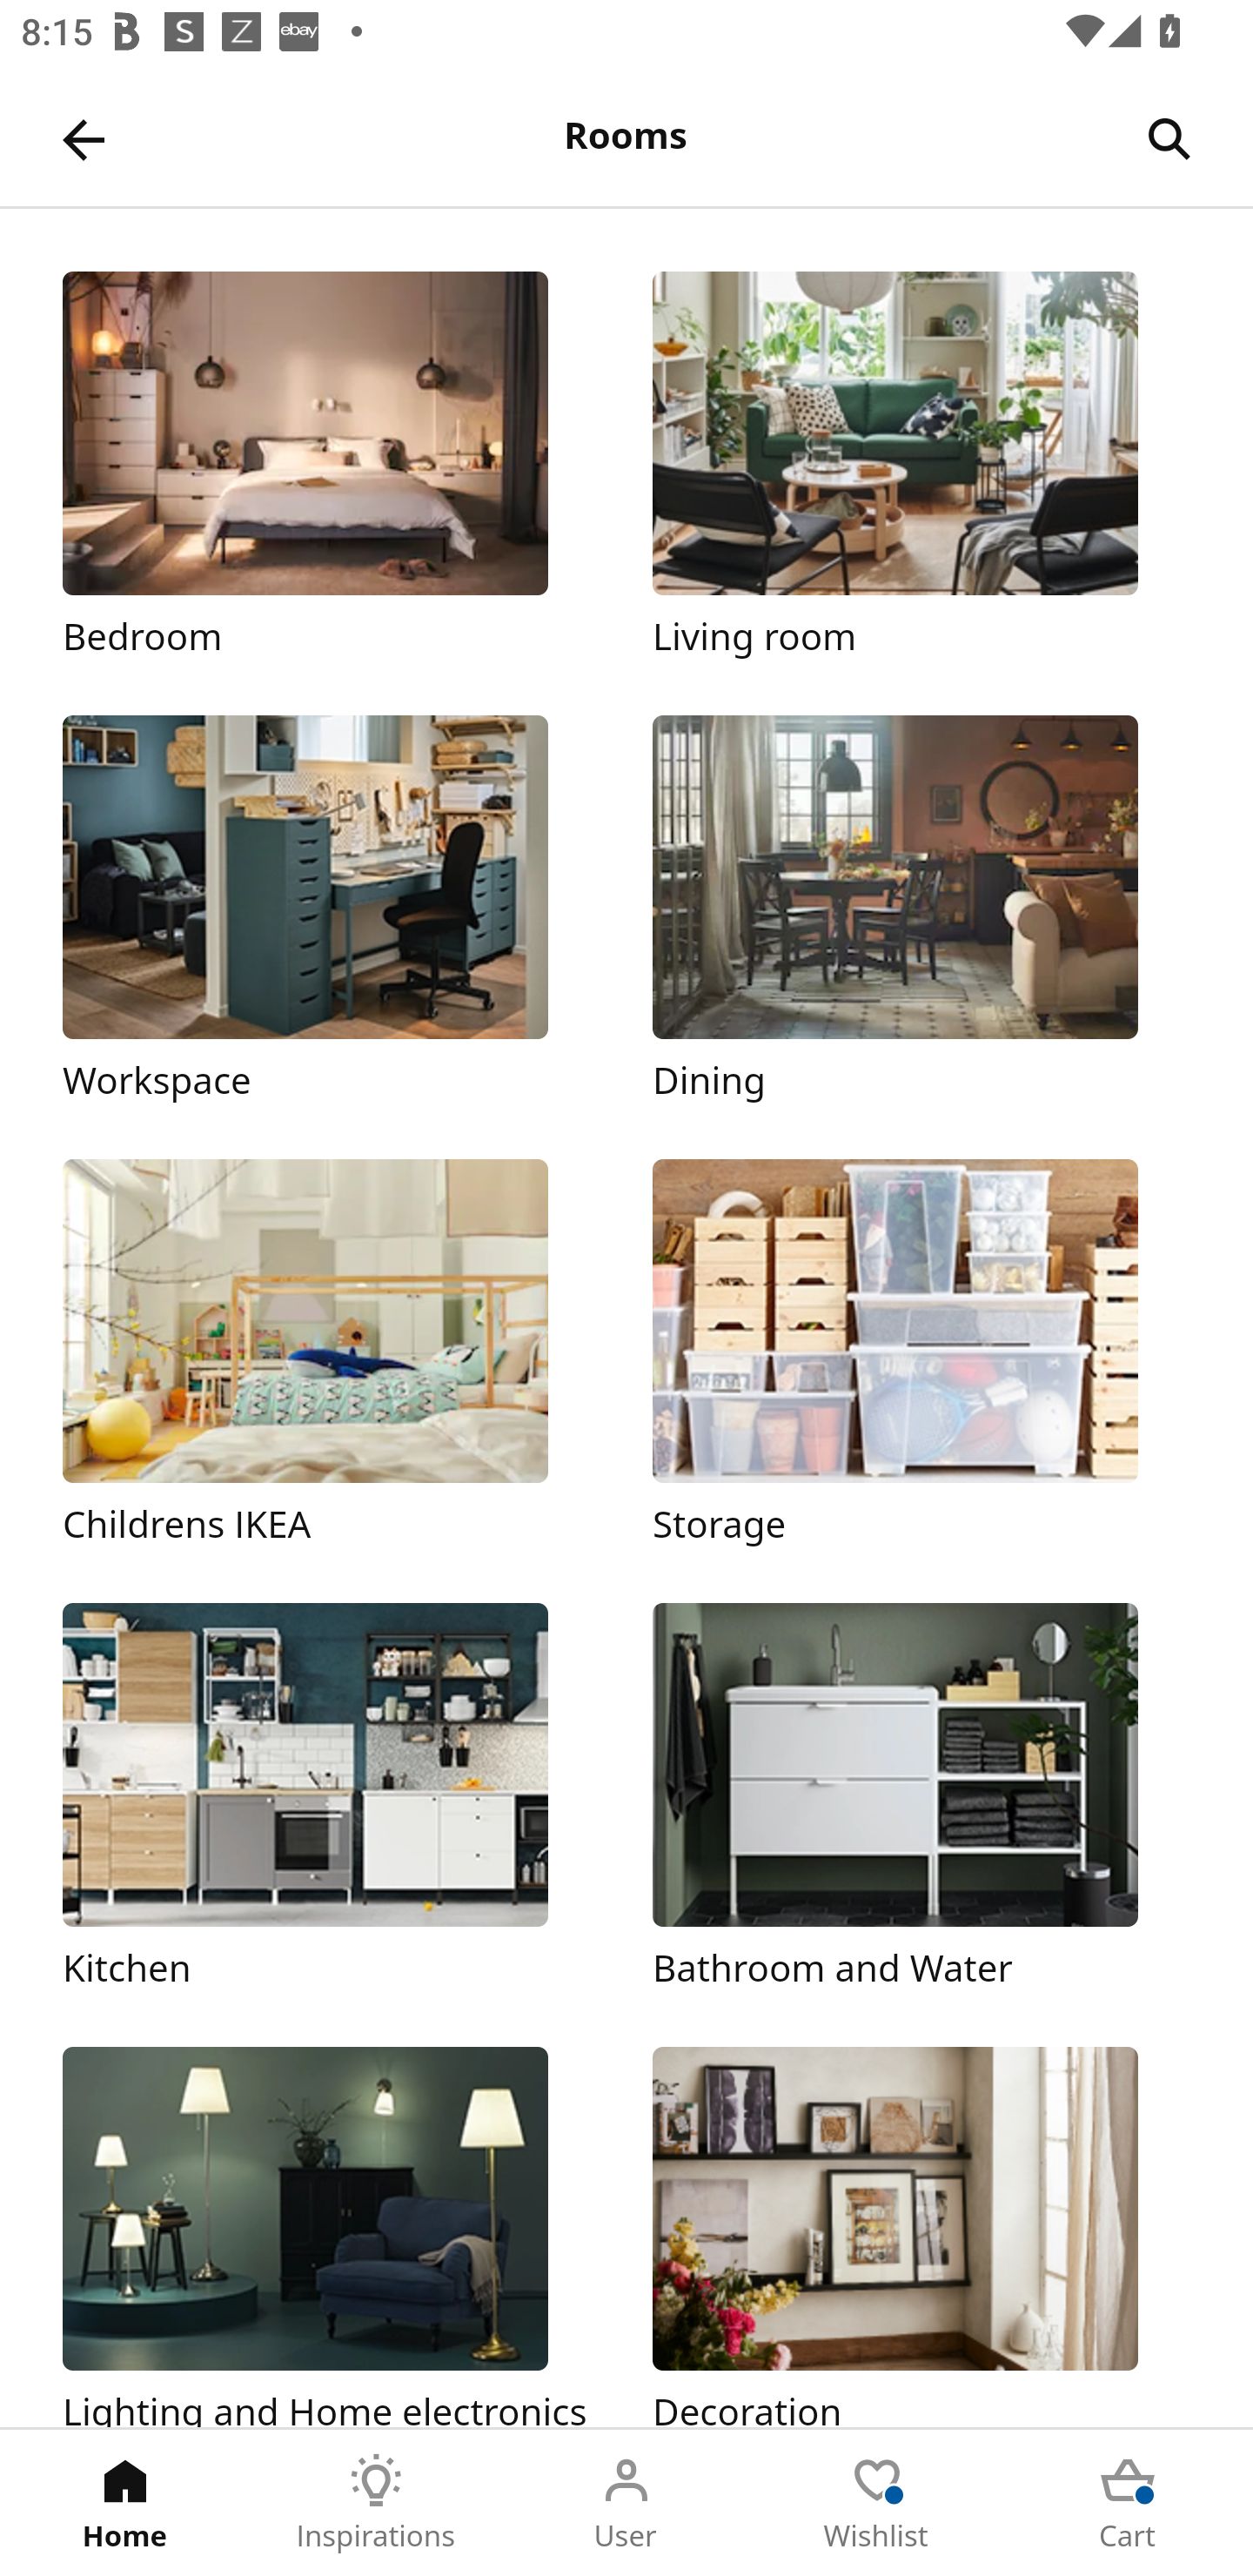  What do you see at coordinates (331, 466) in the screenshot?
I see `Bedroom` at bounding box center [331, 466].